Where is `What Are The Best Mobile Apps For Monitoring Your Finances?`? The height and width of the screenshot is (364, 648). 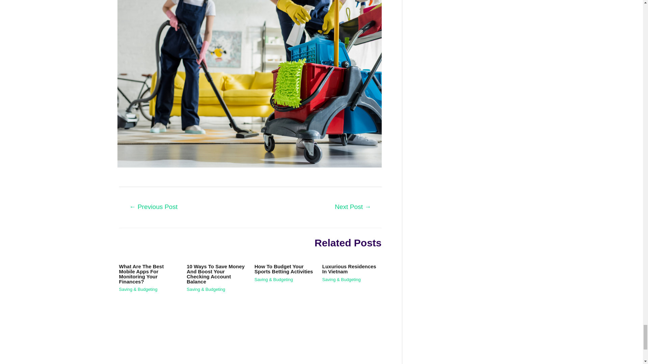 What Are The Best Mobile Apps For Monitoring Your Finances? is located at coordinates (141, 274).